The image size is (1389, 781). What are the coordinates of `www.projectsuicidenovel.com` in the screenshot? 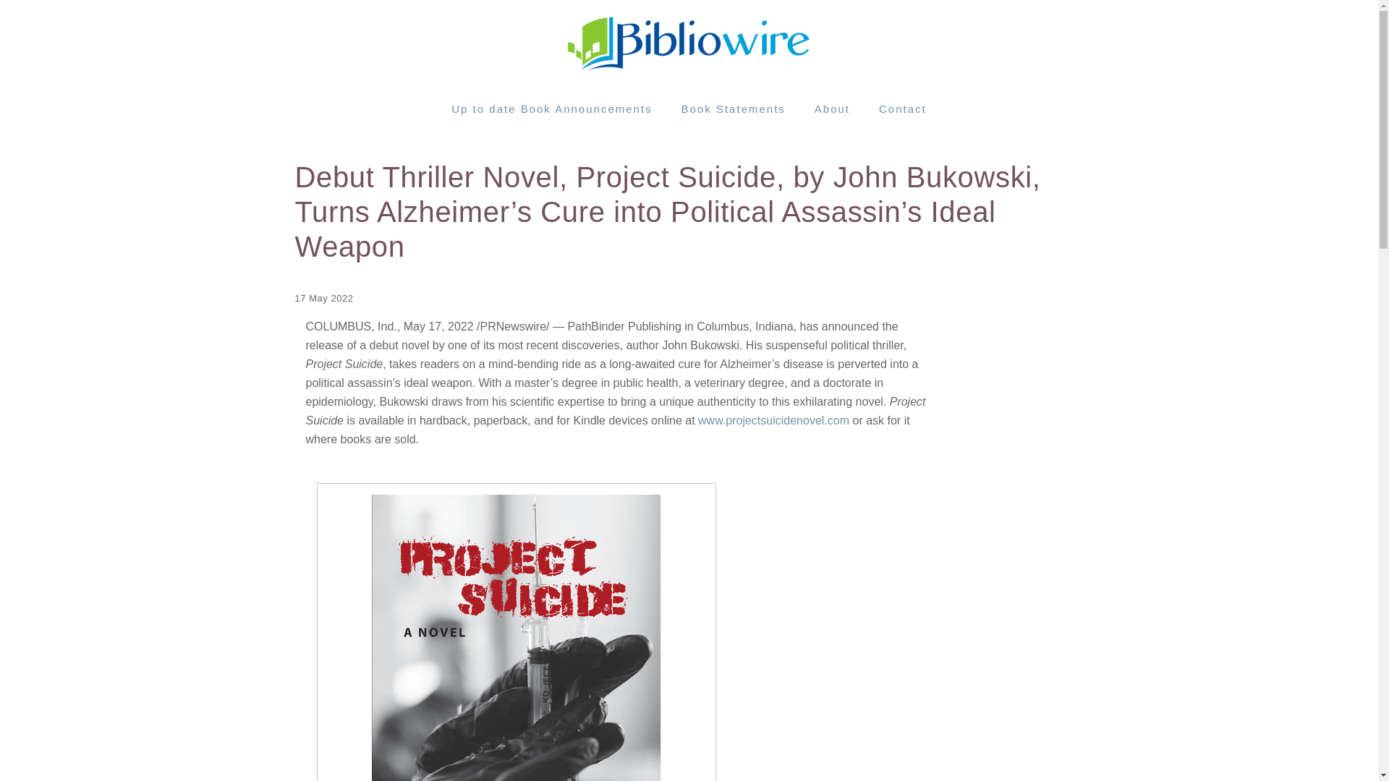 It's located at (773, 419).